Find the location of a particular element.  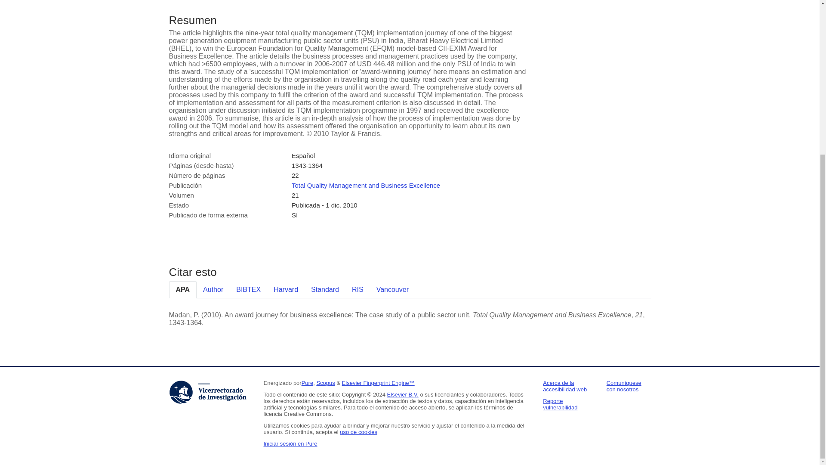

Pure is located at coordinates (307, 383).